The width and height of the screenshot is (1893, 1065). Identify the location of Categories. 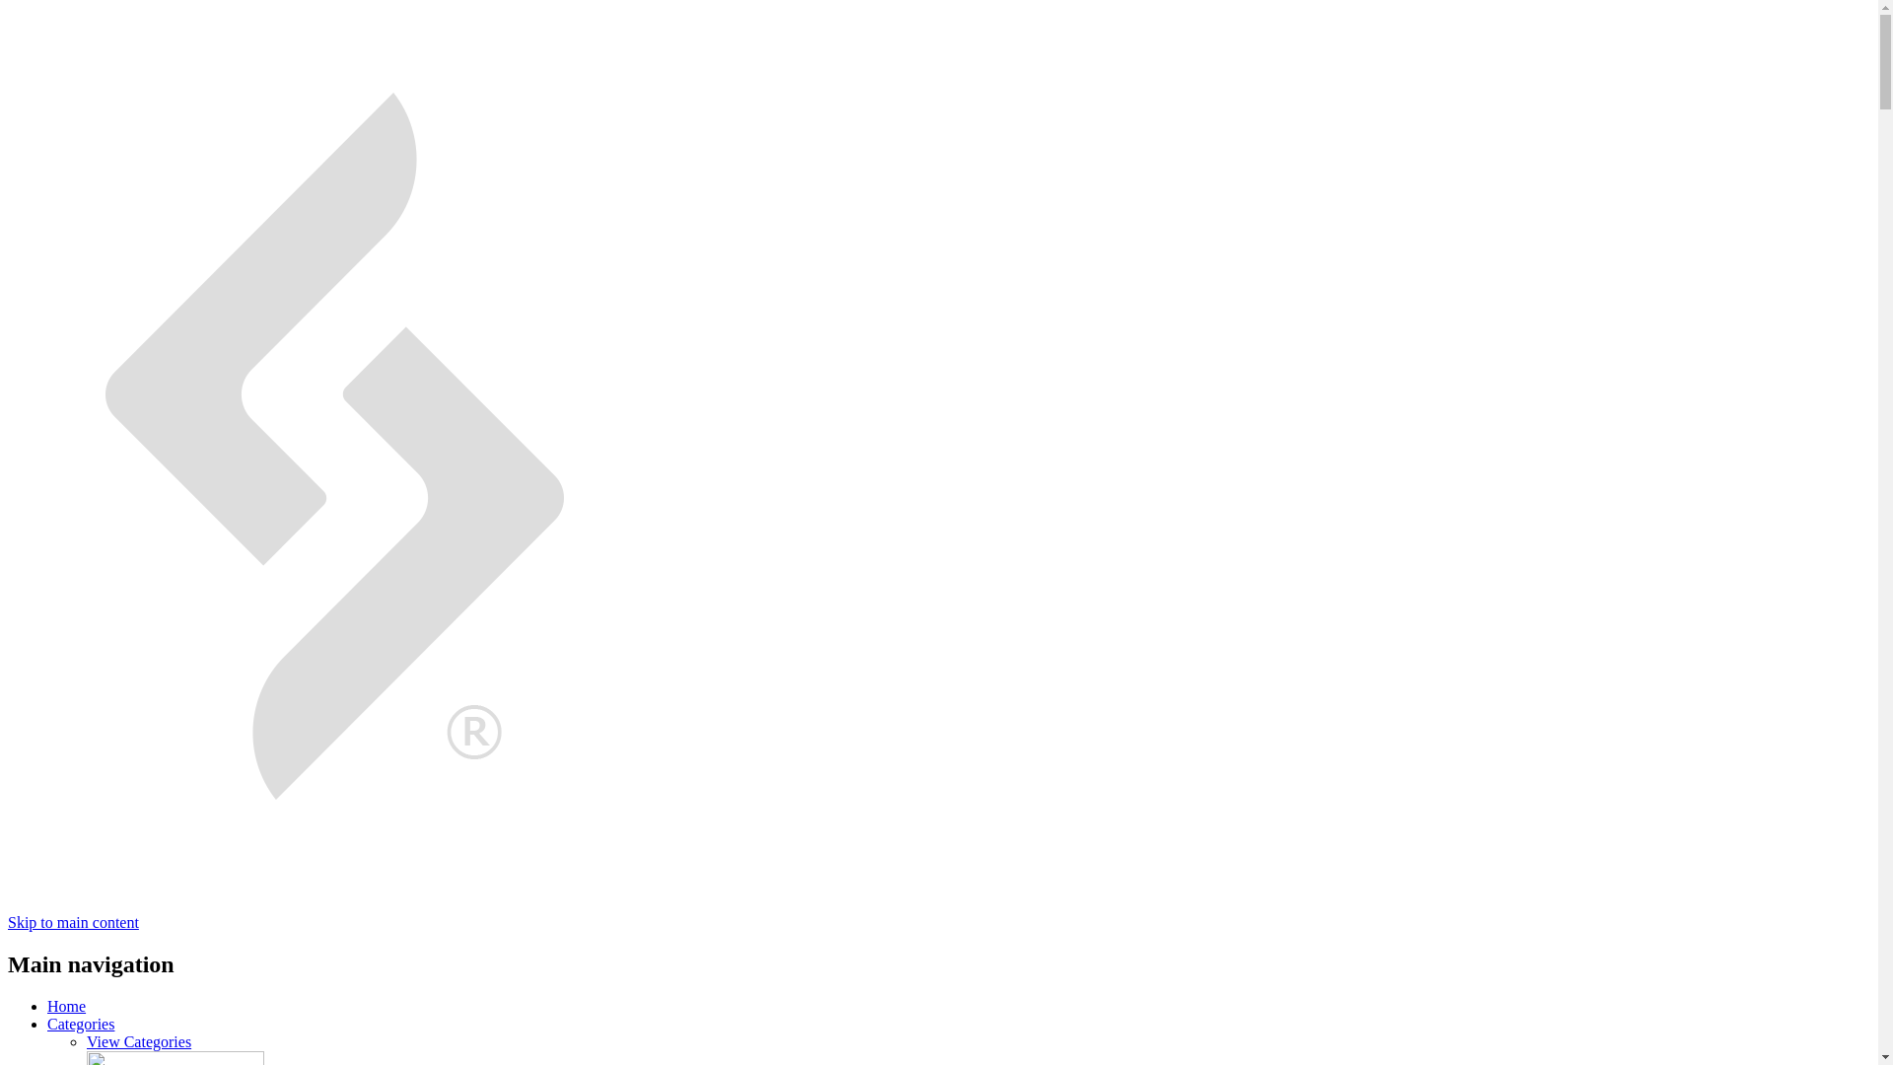
(81, 1024).